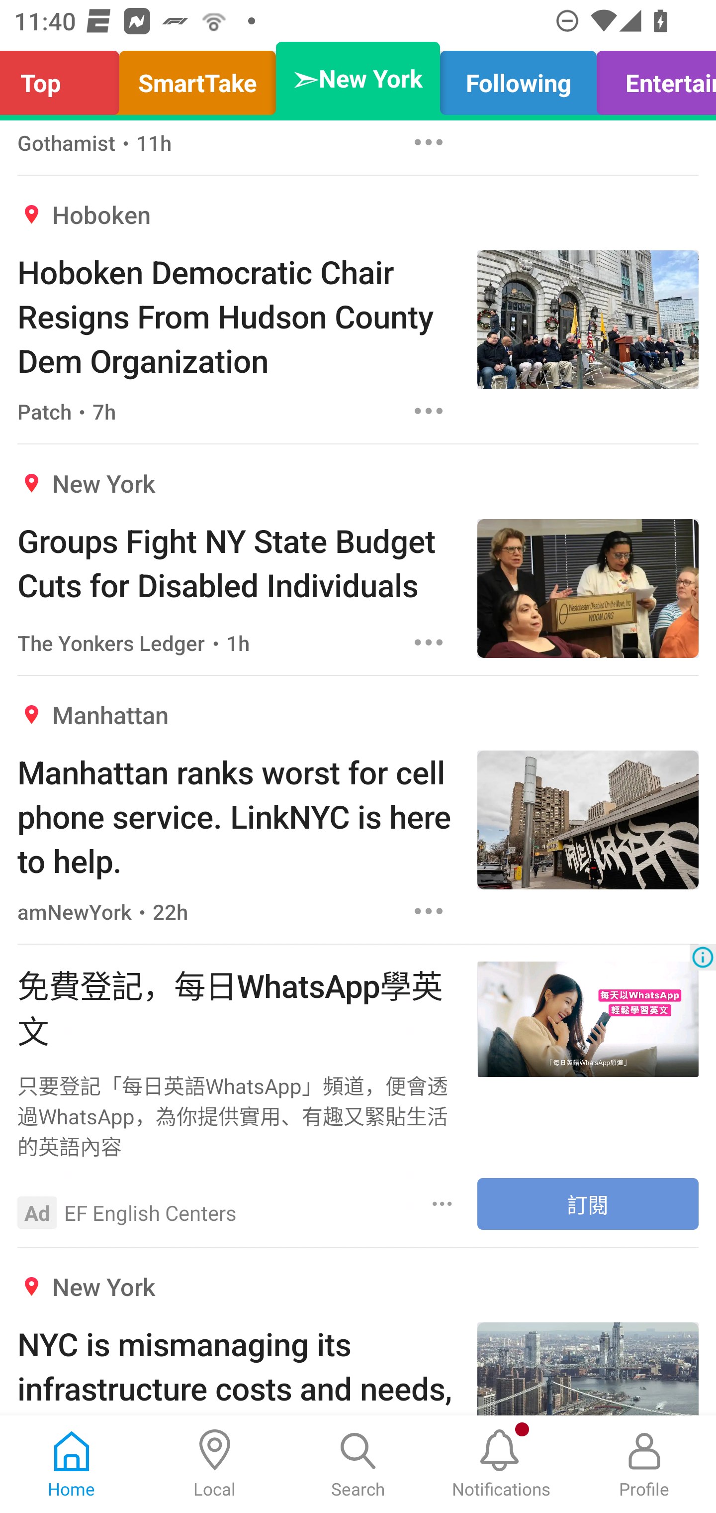 This screenshot has width=716, height=1513. Describe the element at coordinates (358, 1464) in the screenshot. I see `Search` at that location.